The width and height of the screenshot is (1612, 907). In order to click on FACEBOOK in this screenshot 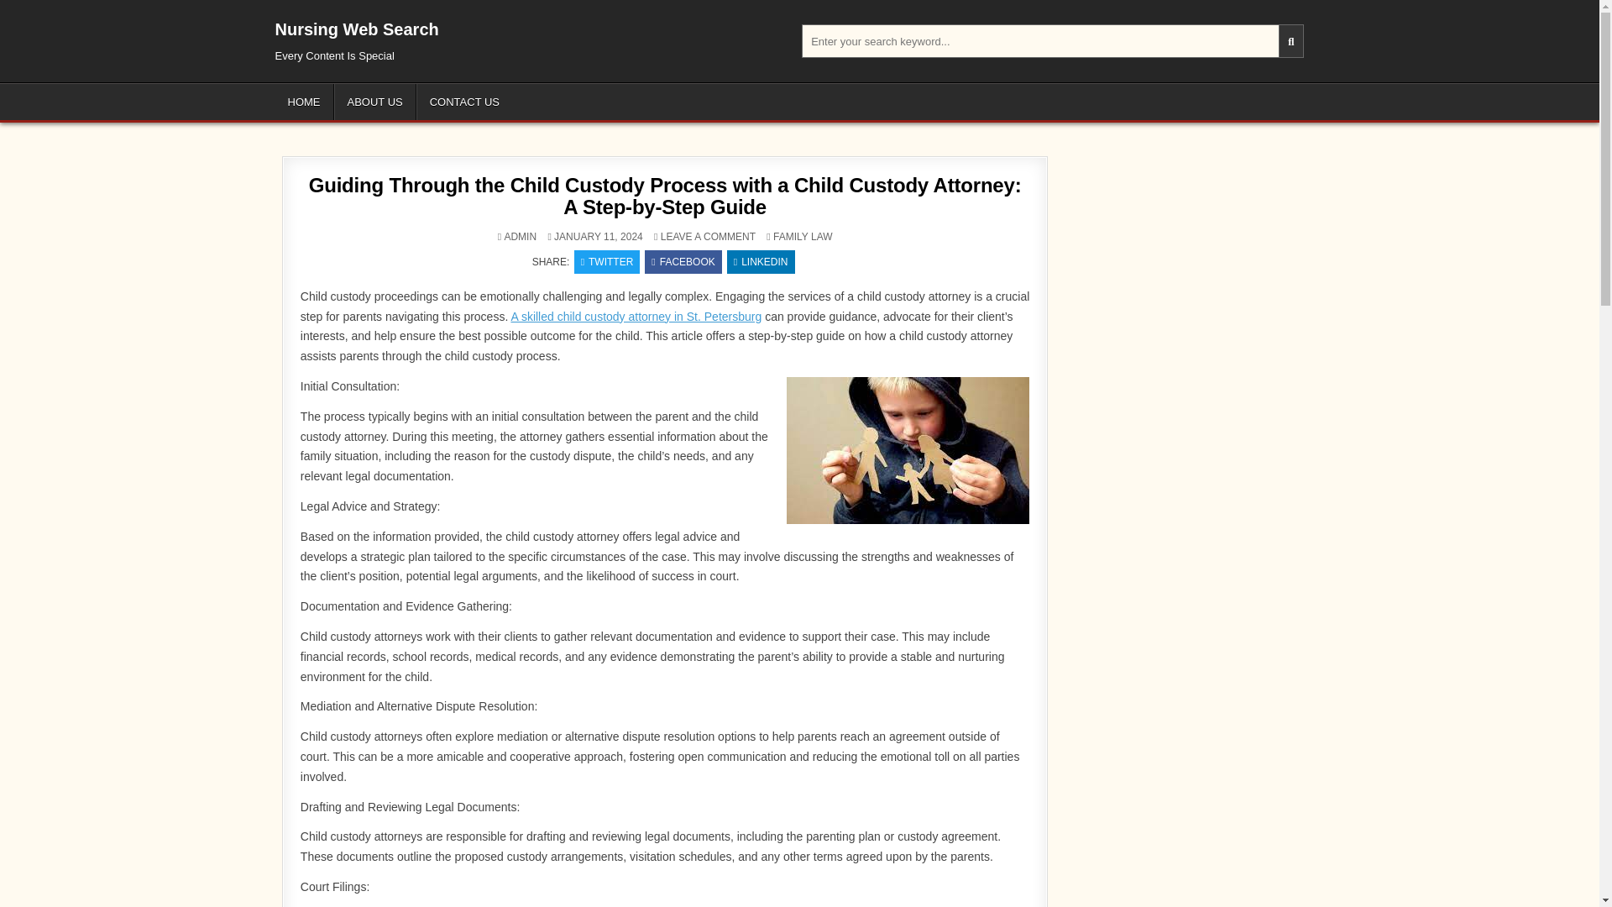, I will do `click(683, 262)`.